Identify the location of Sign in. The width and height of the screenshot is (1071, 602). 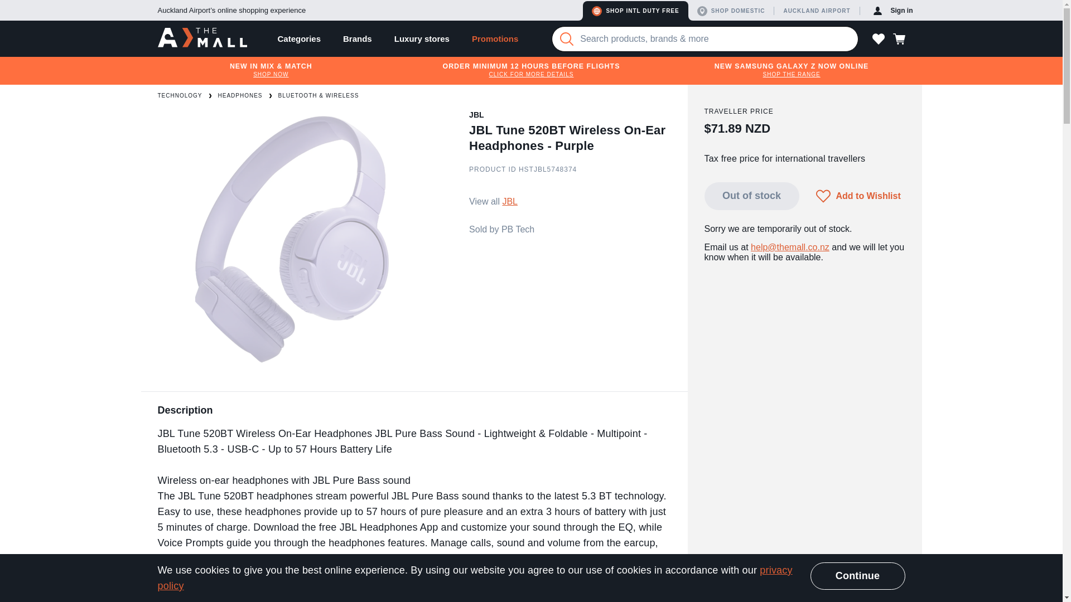
(893, 11).